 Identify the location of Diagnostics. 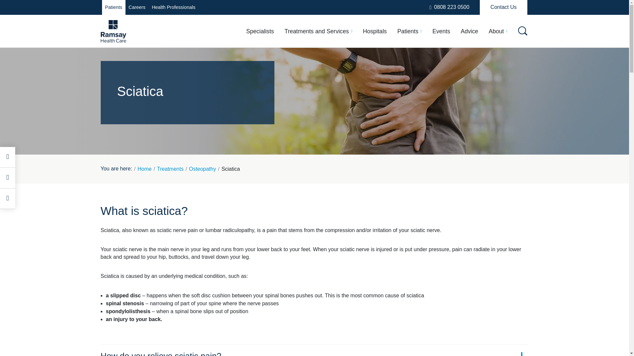
(208, 90).